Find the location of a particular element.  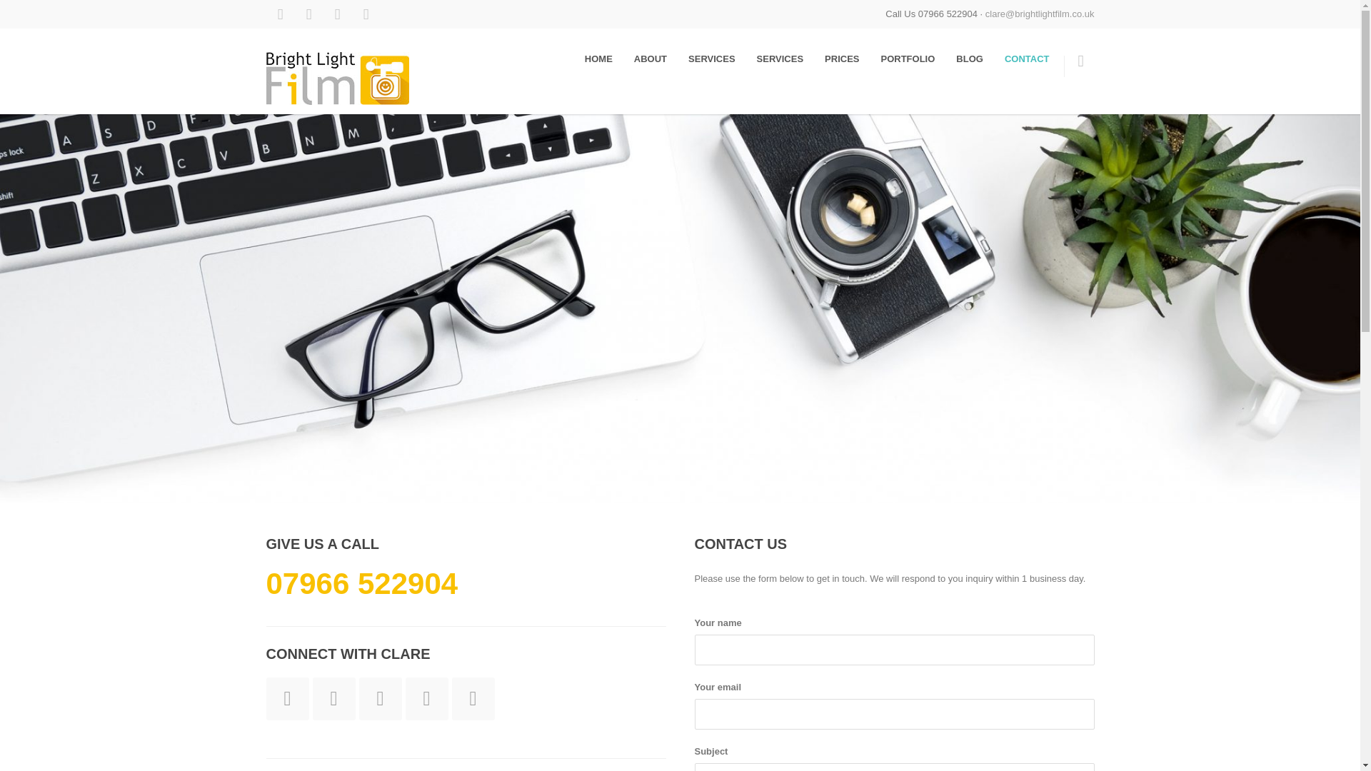

PRICES is located at coordinates (841, 59).